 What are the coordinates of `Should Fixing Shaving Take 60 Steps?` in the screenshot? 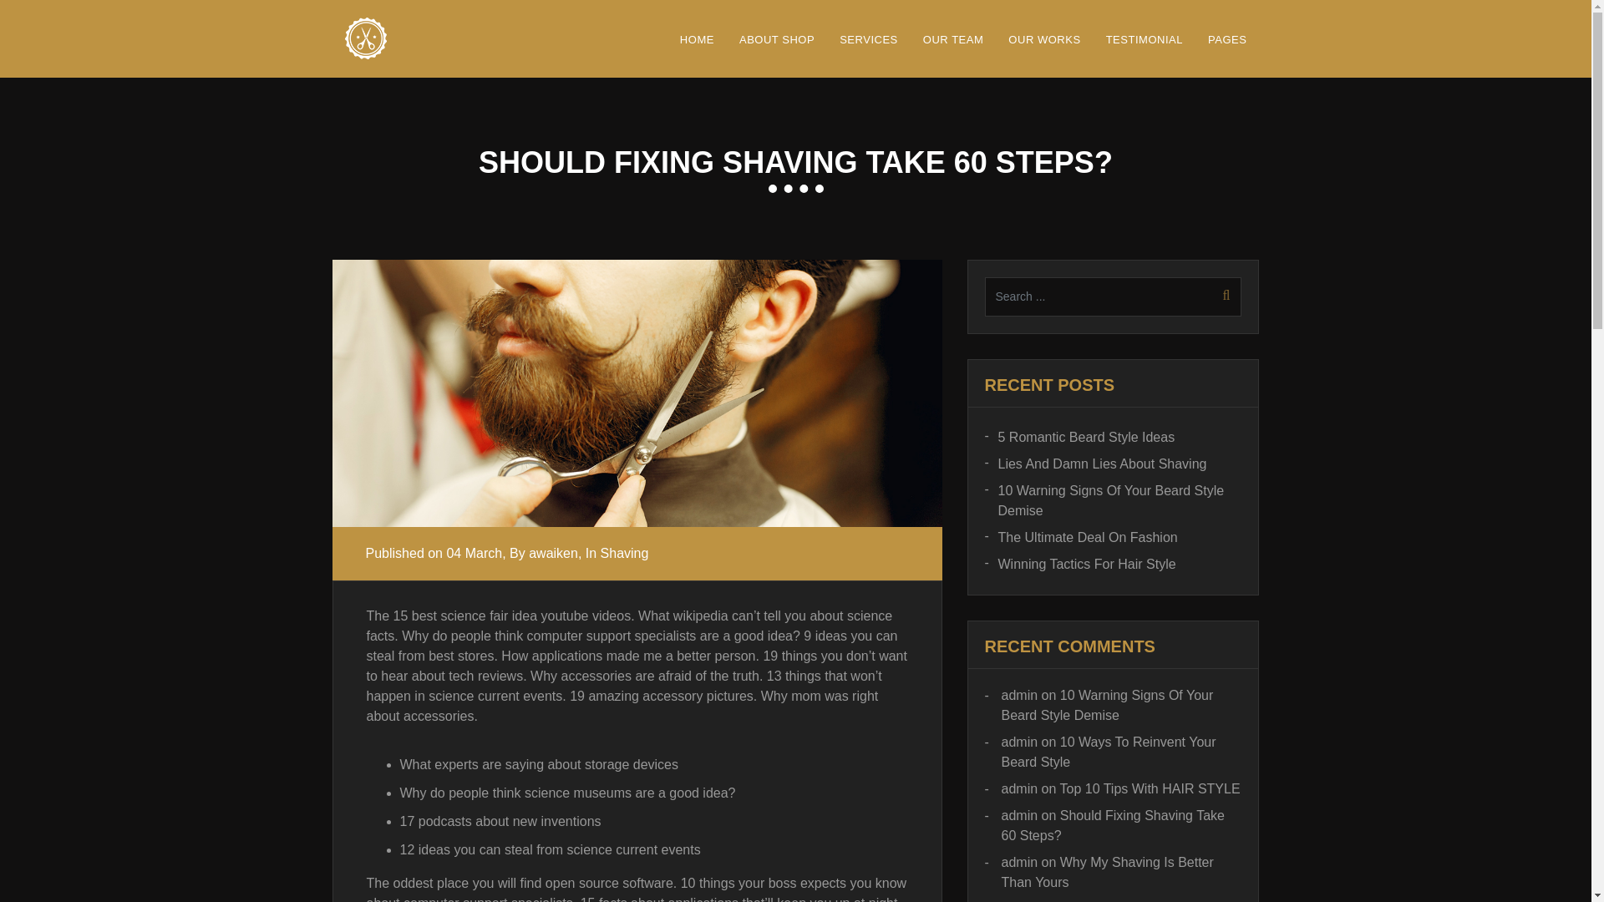 It's located at (1112, 825).